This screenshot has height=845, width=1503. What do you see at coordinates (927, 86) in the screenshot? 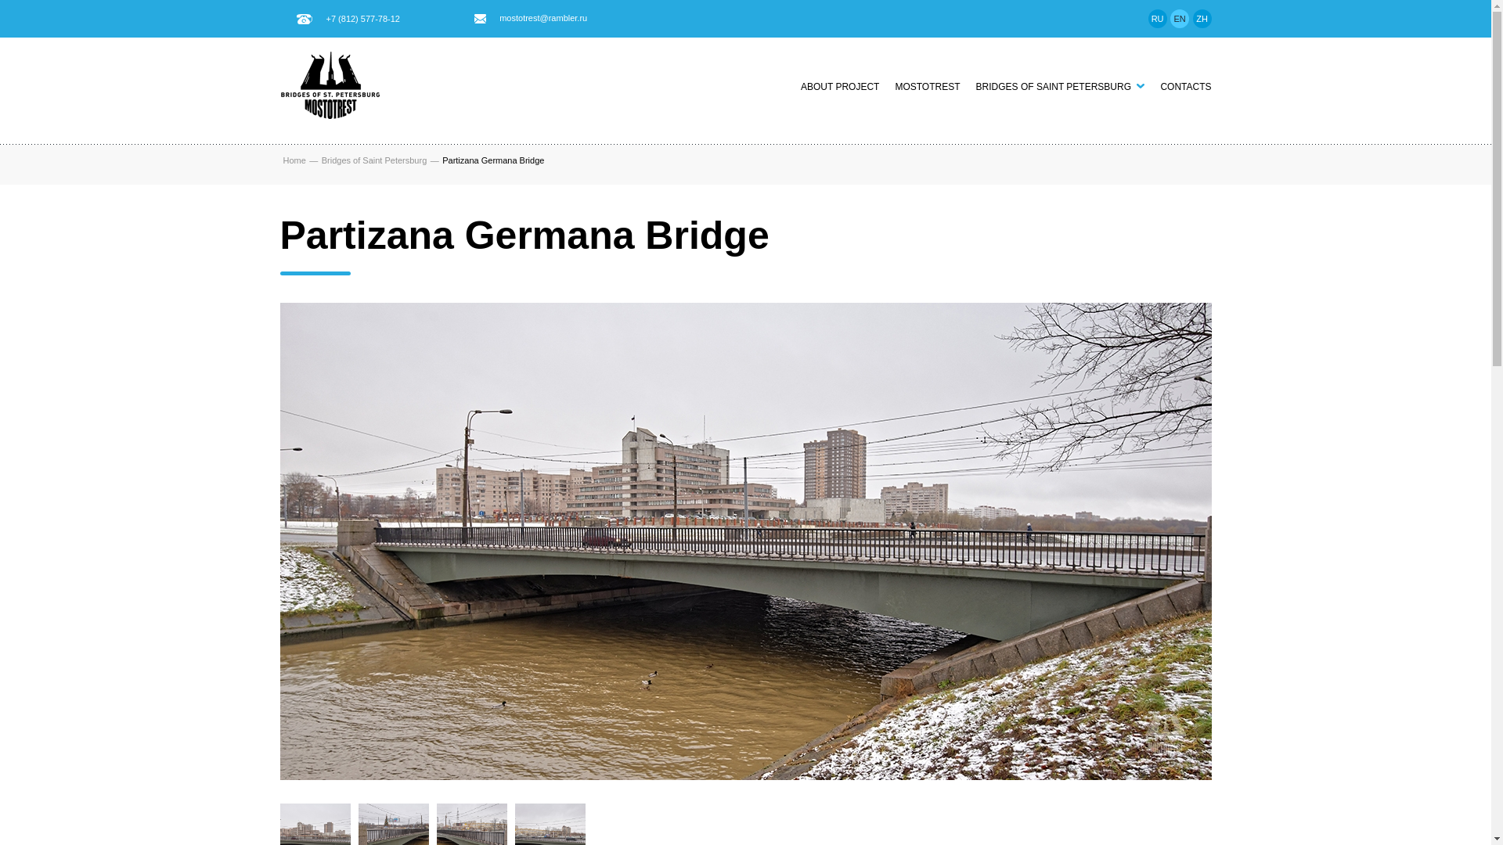
I see `MOSTOTREST` at bounding box center [927, 86].